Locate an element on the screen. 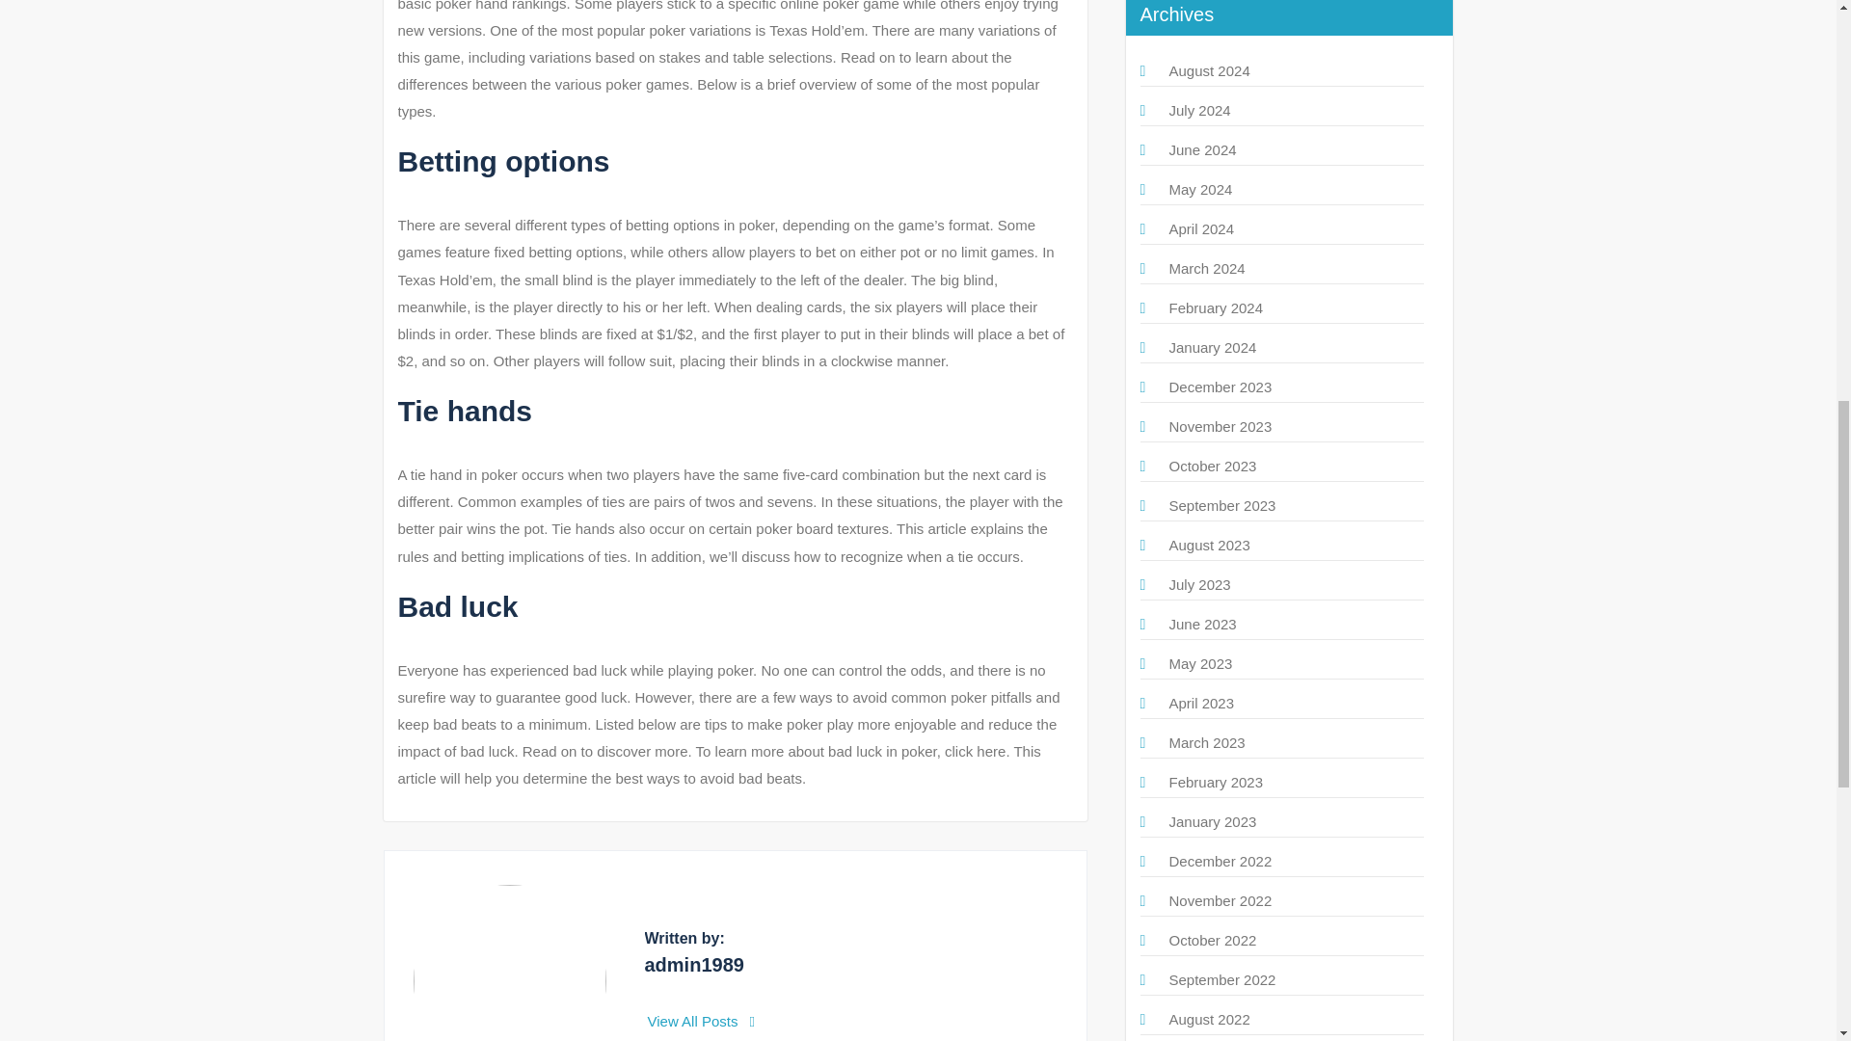 This screenshot has height=1041, width=1851. March 2024 is located at coordinates (1205, 268).